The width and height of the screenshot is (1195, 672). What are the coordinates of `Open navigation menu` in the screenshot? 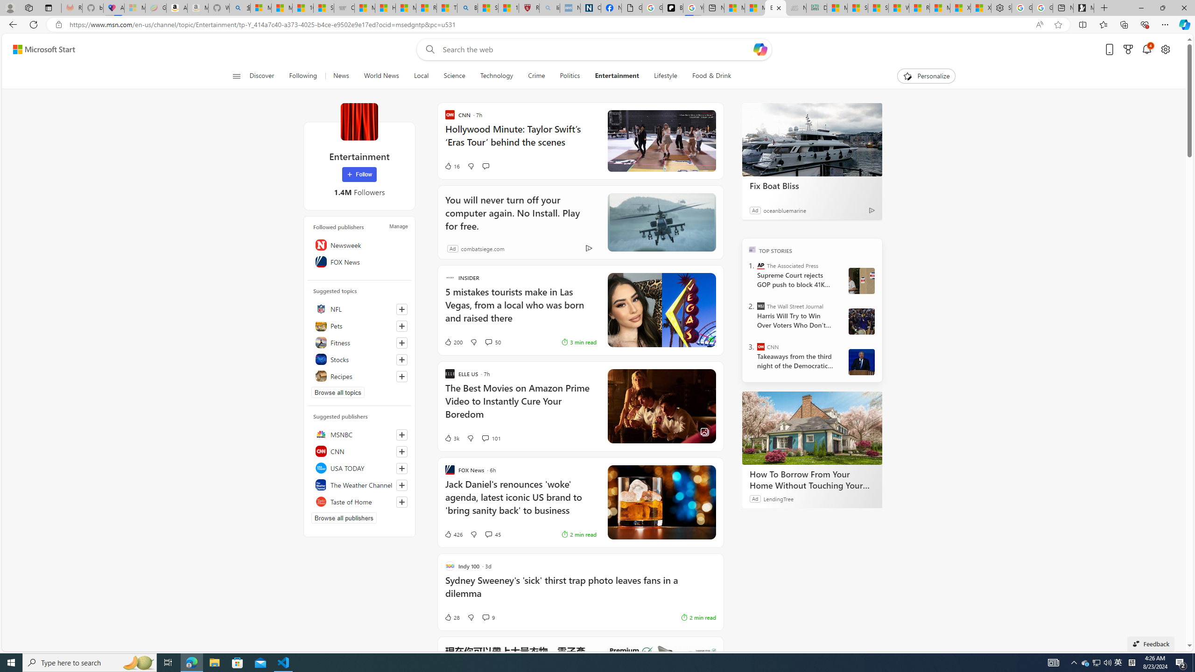 It's located at (236, 76).